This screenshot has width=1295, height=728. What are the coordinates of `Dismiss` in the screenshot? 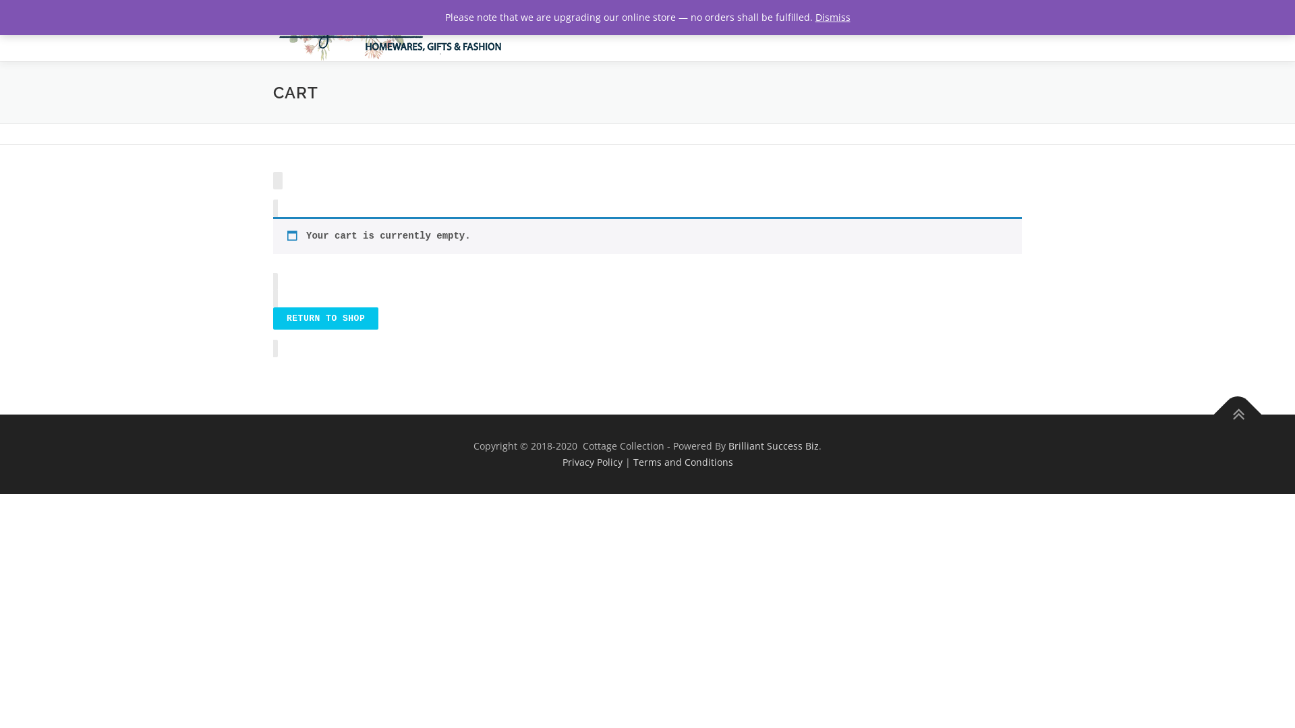 It's located at (832, 18).